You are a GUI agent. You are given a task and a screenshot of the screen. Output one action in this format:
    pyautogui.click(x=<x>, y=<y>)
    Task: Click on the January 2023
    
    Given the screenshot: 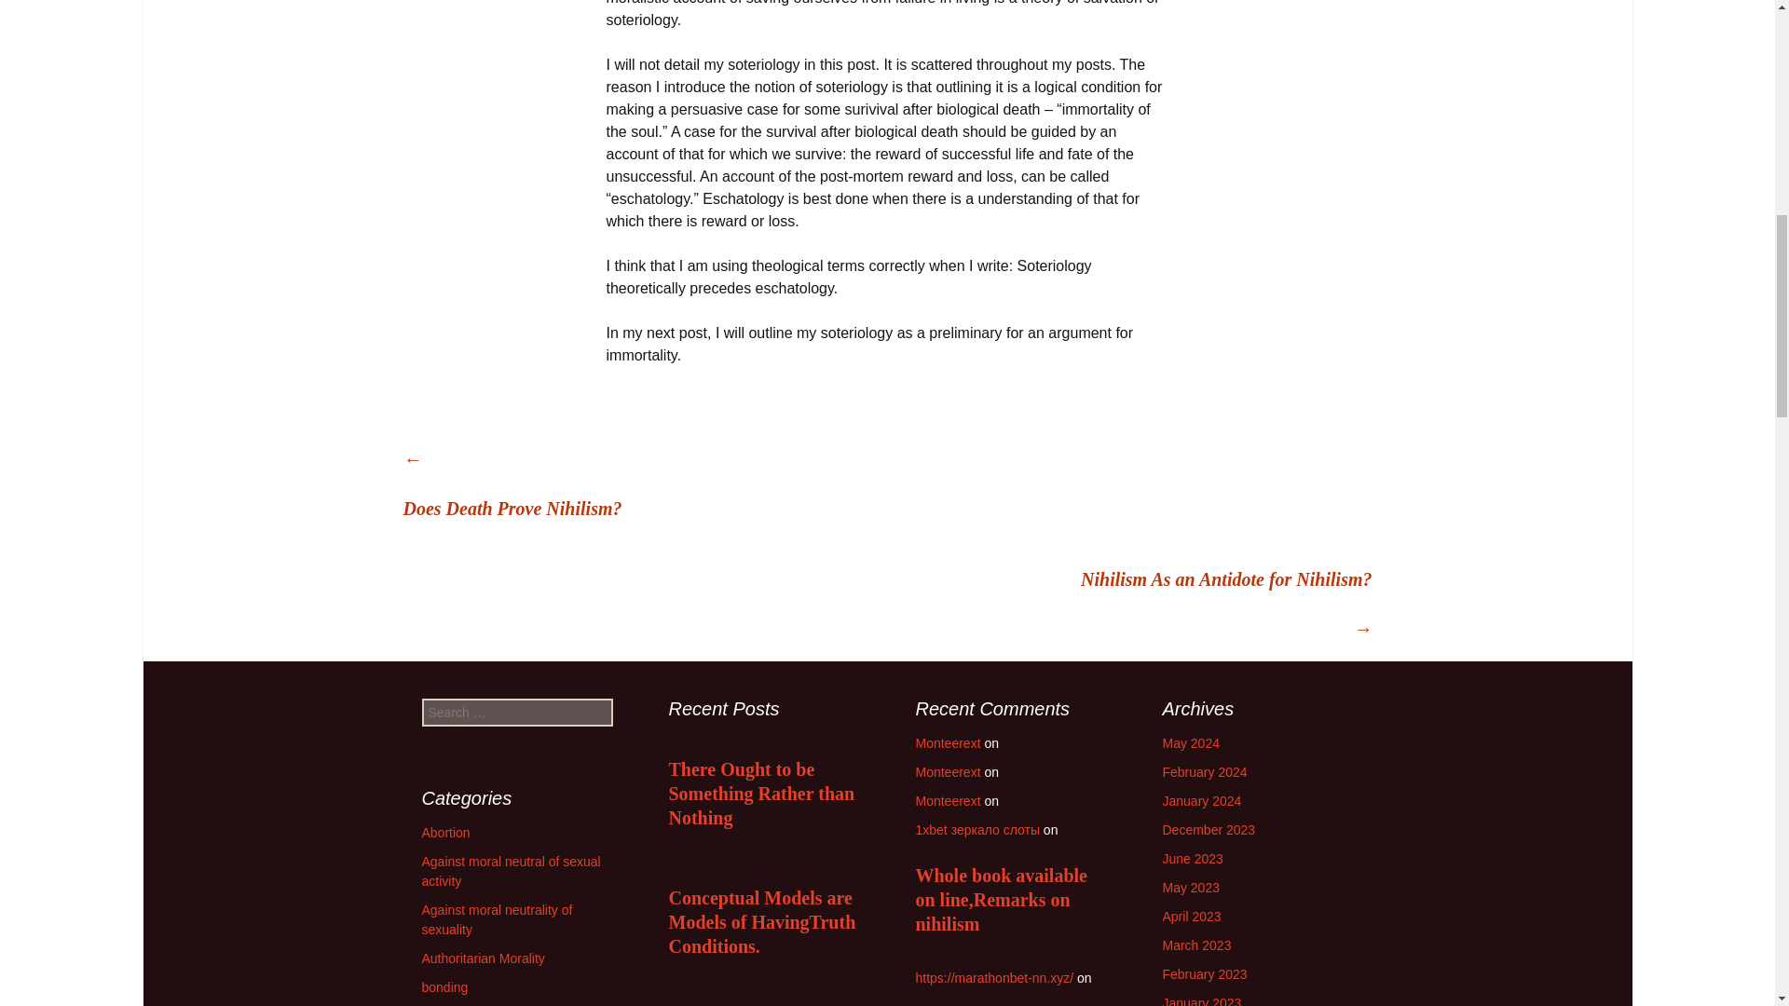 What is the action you would take?
    pyautogui.click(x=1202, y=1000)
    